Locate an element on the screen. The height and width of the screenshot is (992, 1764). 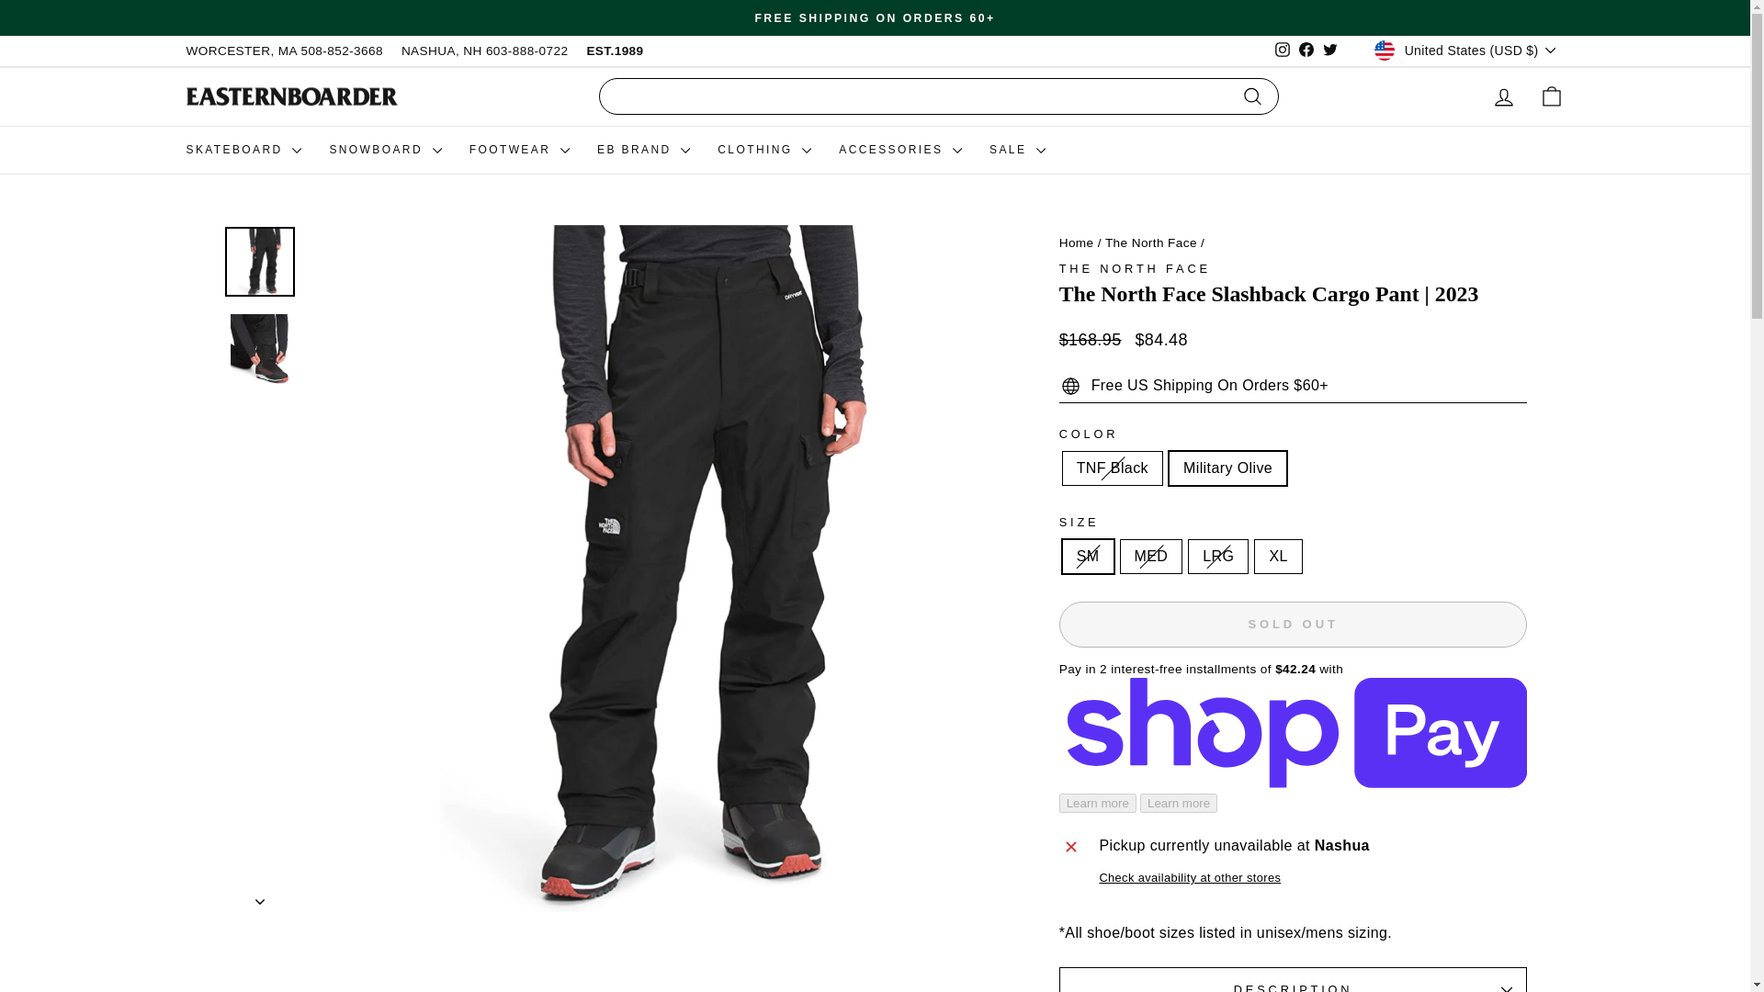
instagram is located at coordinates (1283, 50).